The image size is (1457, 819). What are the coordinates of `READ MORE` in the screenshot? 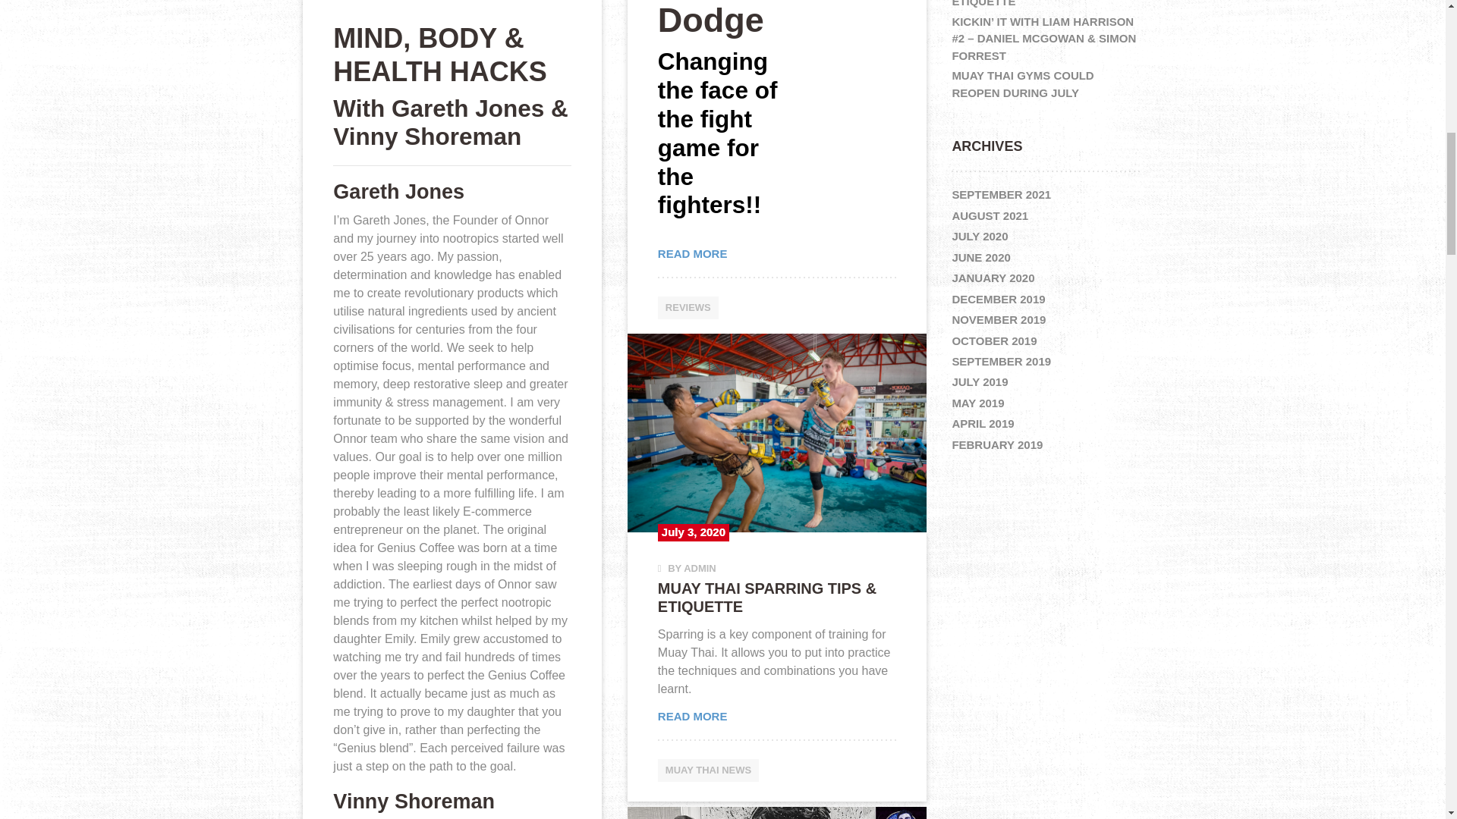 It's located at (777, 254).